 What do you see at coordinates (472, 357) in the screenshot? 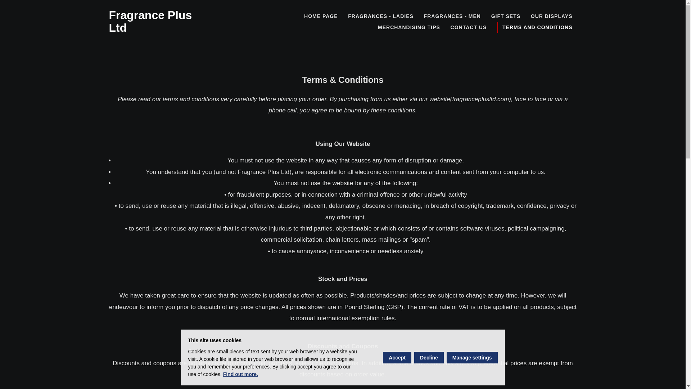
I see `Manage settings` at bounding box center [472, 357].